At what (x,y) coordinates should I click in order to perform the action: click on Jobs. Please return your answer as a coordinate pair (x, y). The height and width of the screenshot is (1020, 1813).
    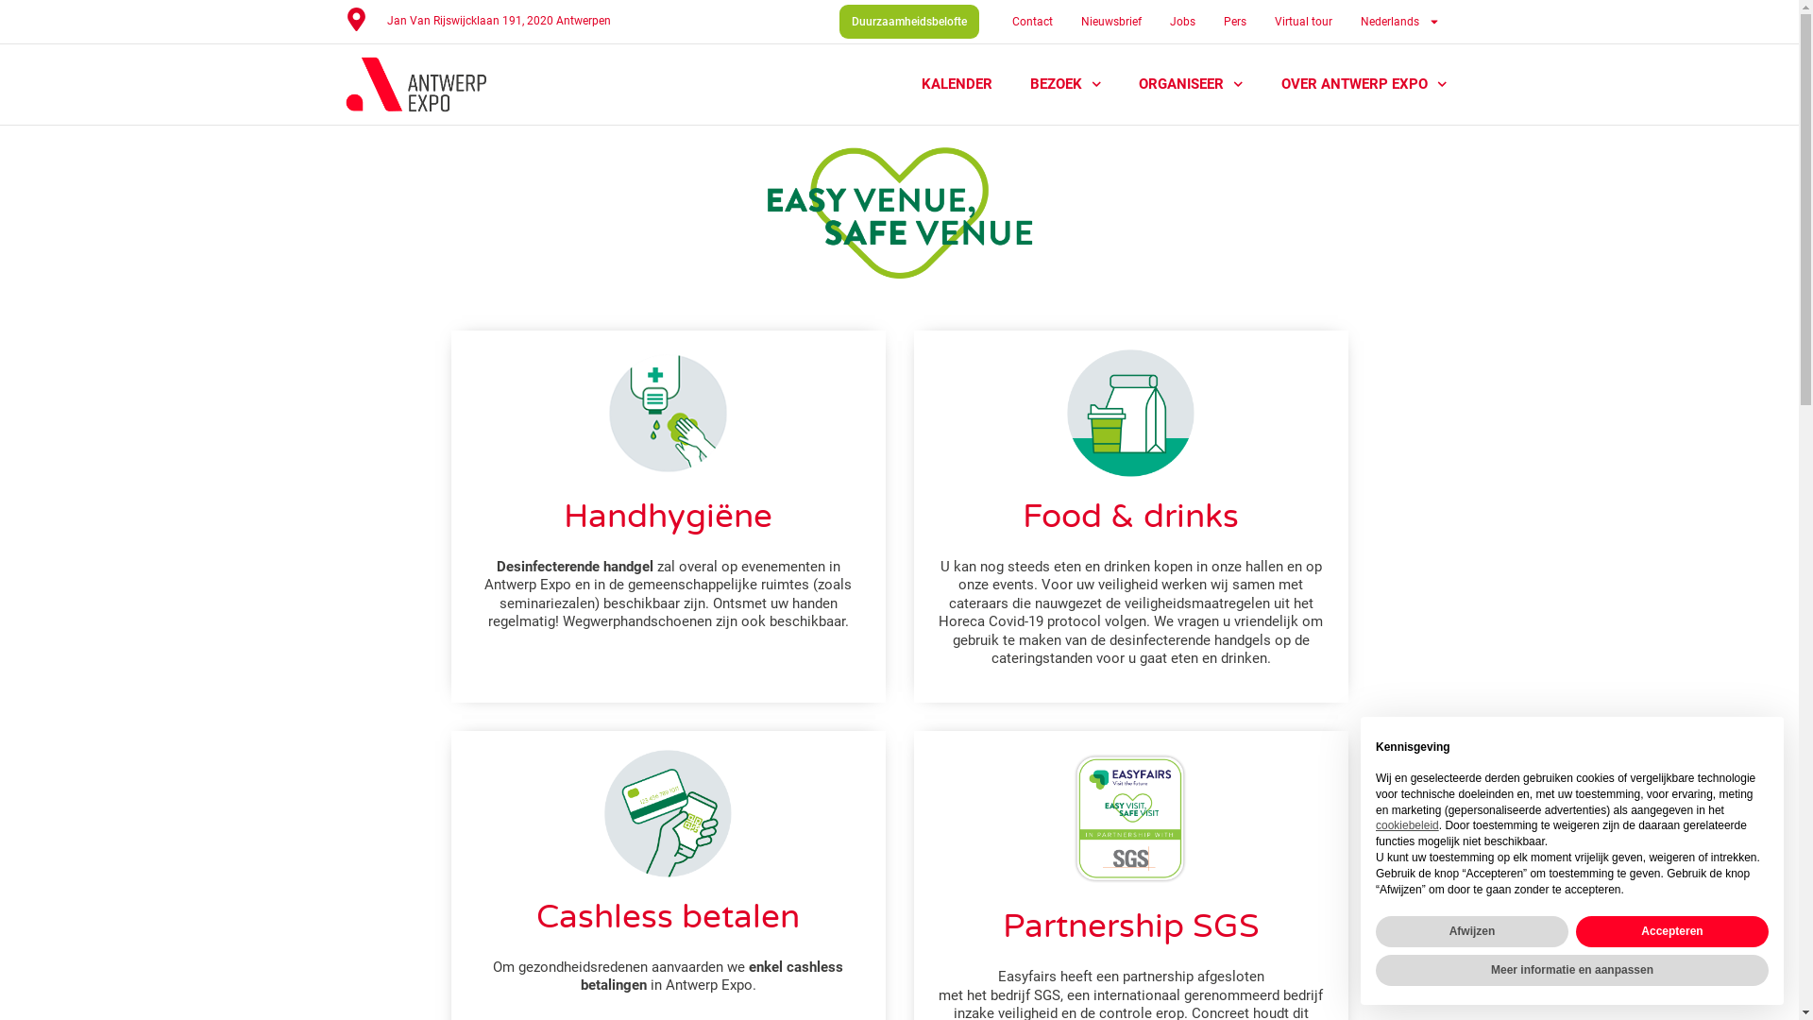
    Looking at the image, I should click on (1182, 22).